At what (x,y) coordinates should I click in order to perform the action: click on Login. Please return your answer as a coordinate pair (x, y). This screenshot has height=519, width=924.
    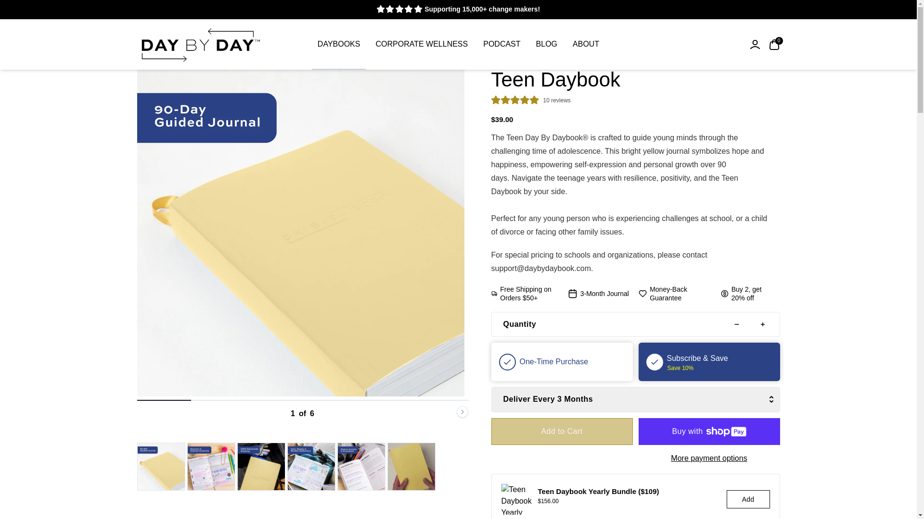
    Looking at the image, I should click on (755, 44).